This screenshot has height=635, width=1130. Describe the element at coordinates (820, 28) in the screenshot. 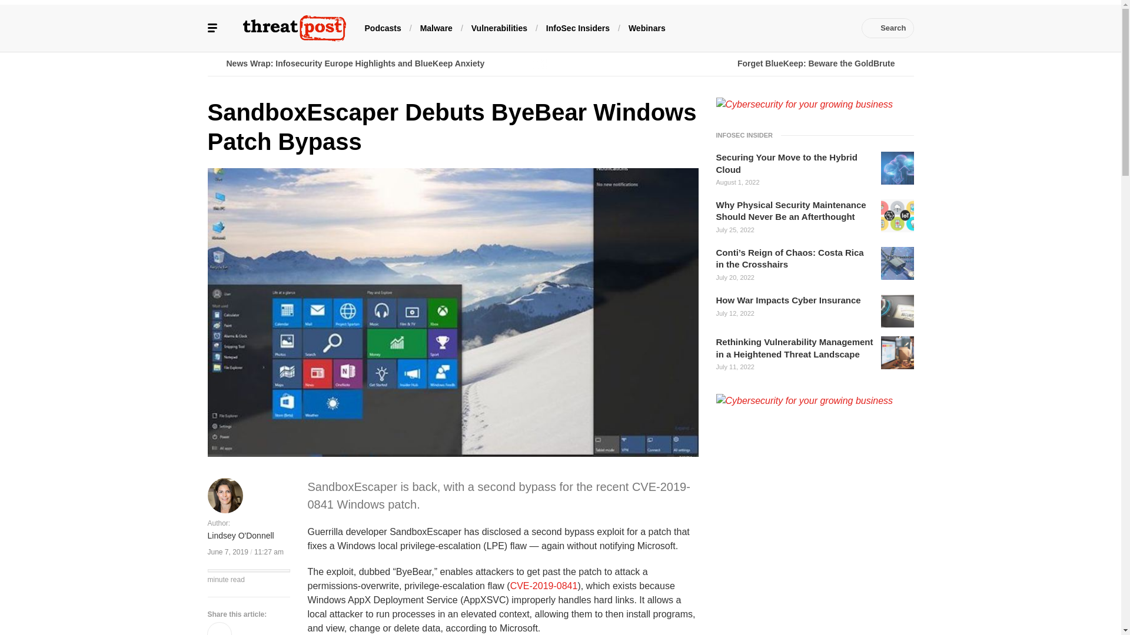

I see `Instagram` at that location.